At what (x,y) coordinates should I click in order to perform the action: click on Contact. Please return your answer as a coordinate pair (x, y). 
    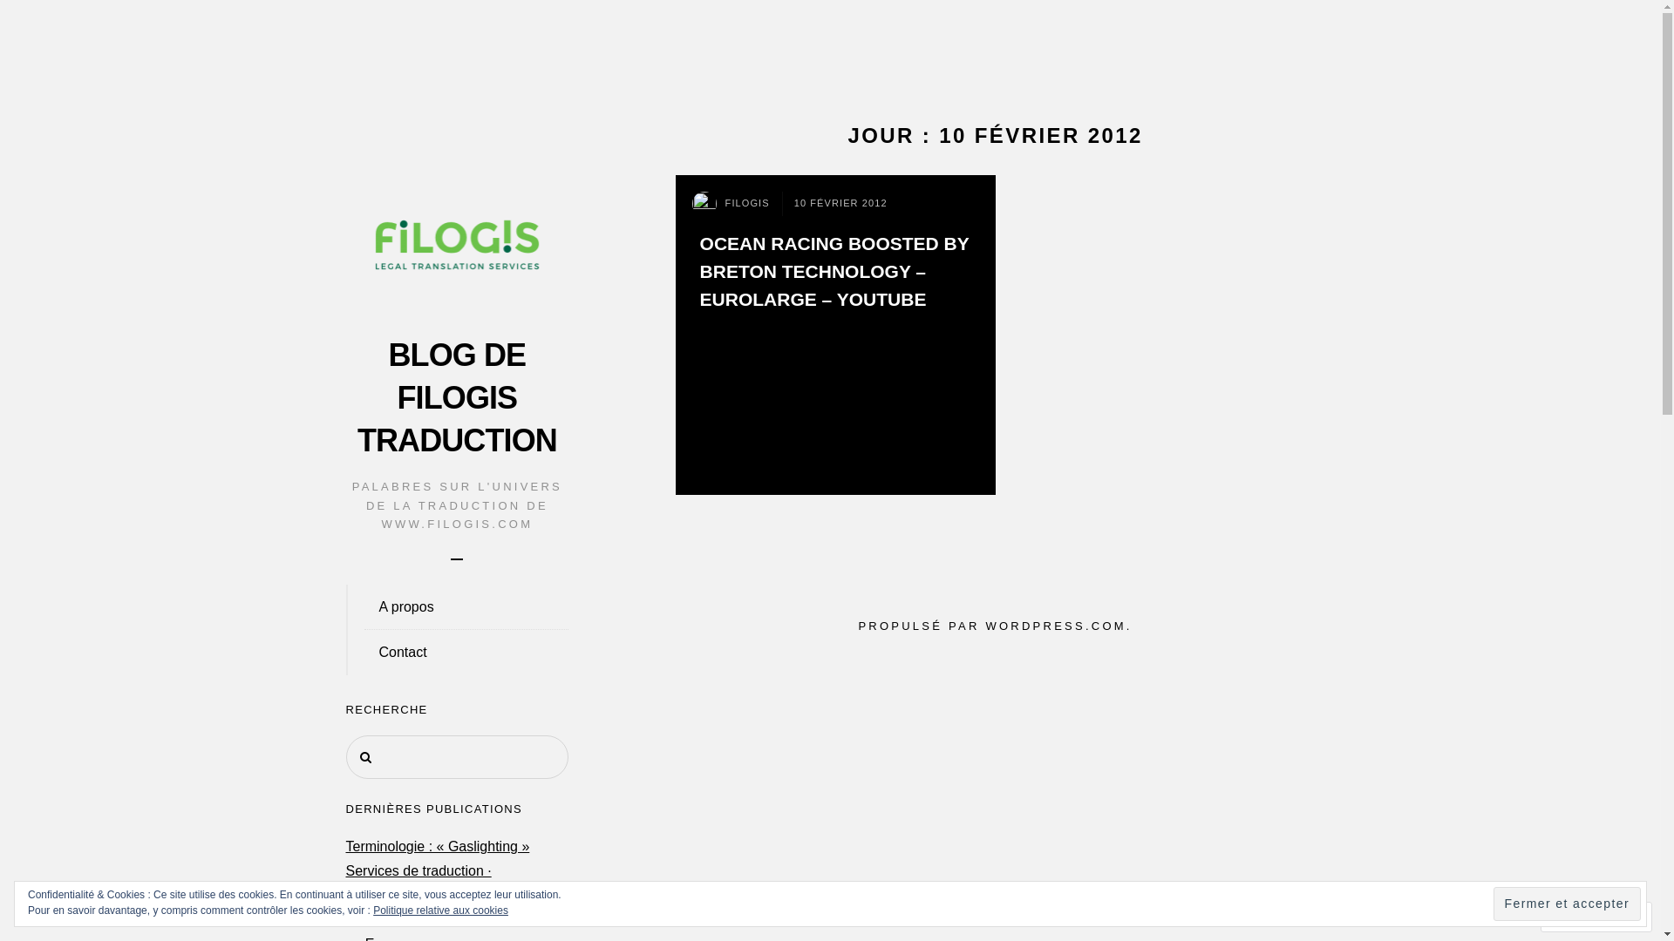
    Looking at the image, I should click on (457, 653).